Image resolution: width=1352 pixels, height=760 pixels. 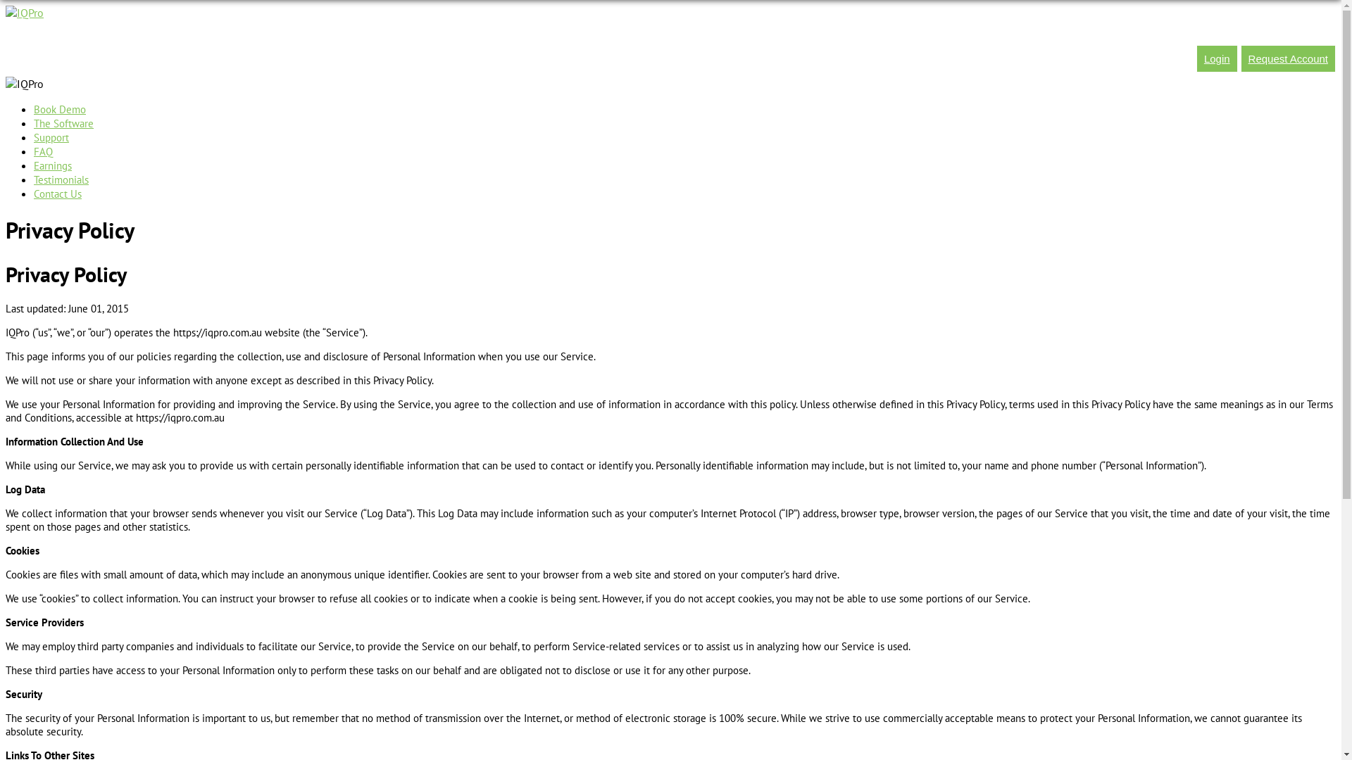 What do you see at coordinates (1217, 59) in the screenshot?
I see `Login` at bounding box center [1217, 59].